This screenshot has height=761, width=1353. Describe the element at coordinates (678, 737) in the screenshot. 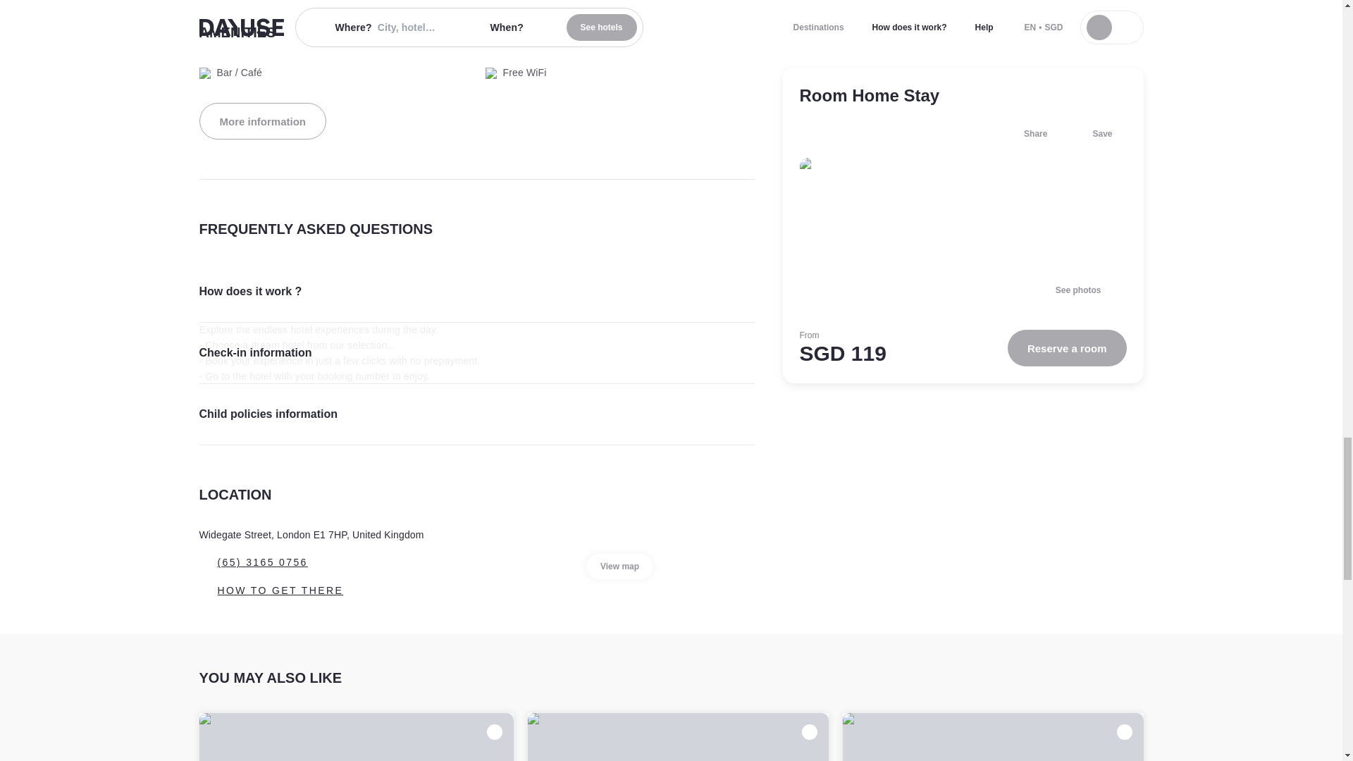

I see `Andaz Liverpool Street Hotel - a Concept by Hyatt` at that location.